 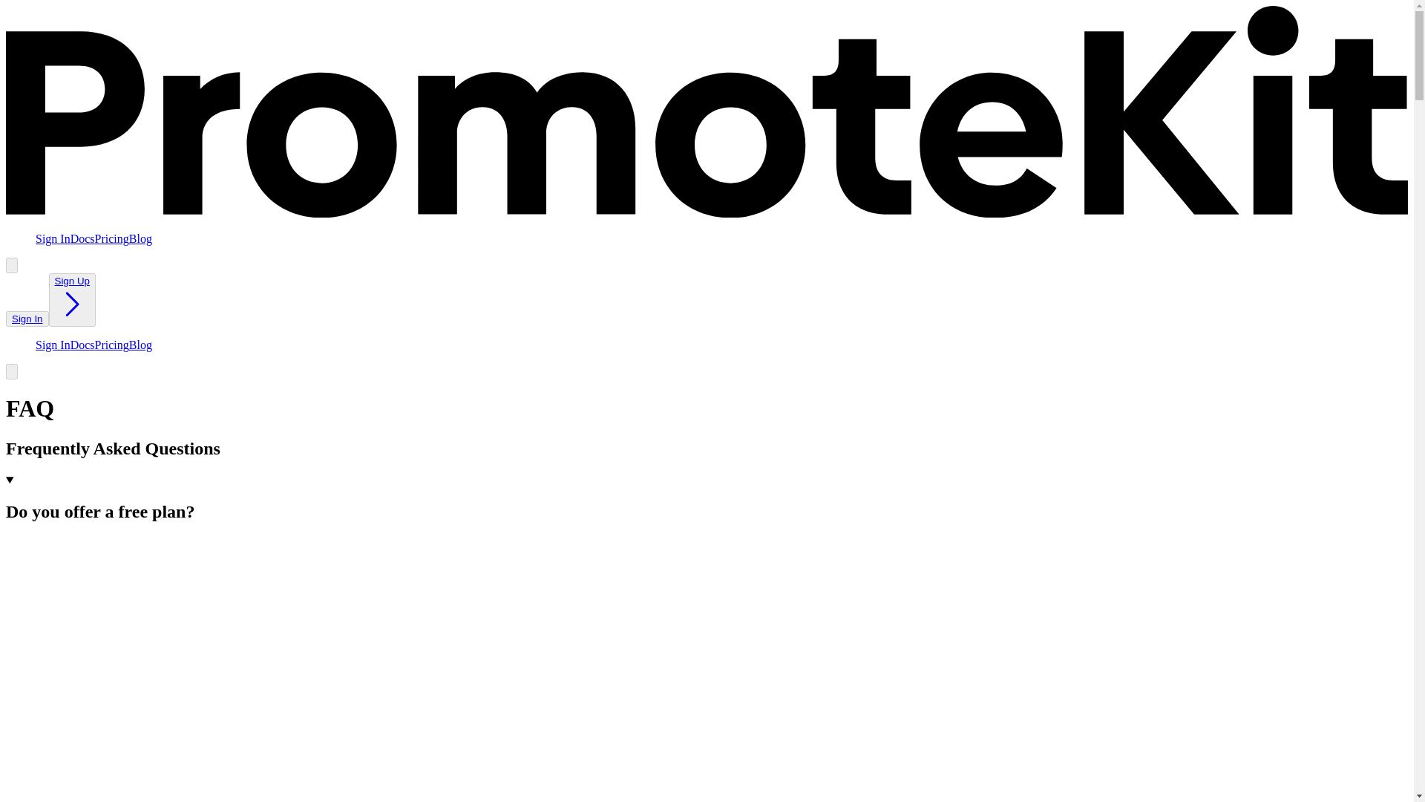 I want to click on Pricing, so click(x=112, y=345).